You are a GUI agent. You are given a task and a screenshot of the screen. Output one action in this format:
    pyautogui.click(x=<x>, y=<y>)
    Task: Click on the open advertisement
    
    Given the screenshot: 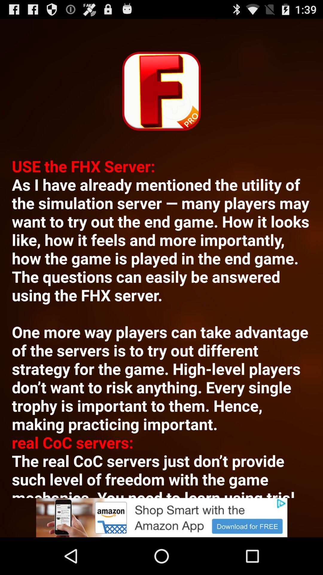 What is the action you would take?
    pyautogui.click(x=161, y=517)
    